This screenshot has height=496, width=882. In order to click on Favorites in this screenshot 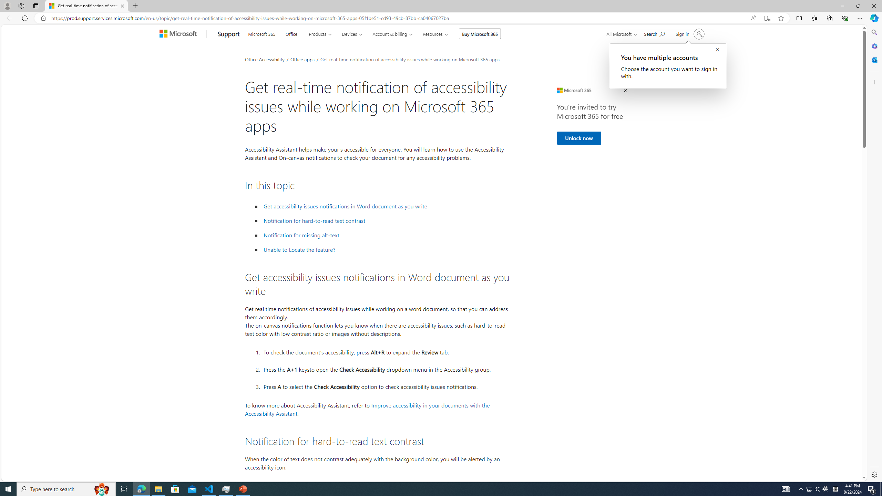, I will do `click(814, 18)`.